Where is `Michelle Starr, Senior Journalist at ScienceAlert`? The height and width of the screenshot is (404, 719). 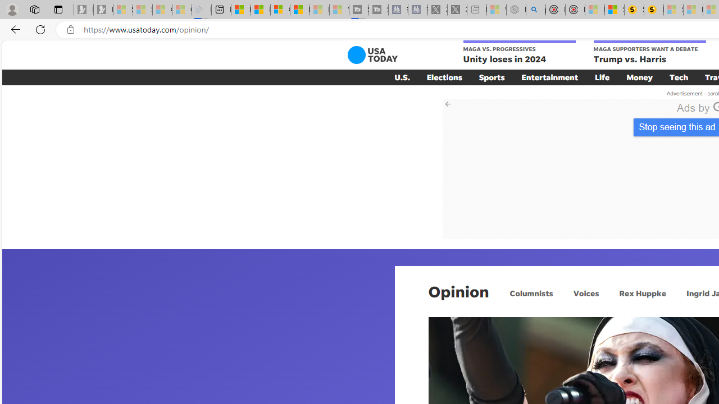
Michelle Starr, Senior Journalist at ScienceAlert is located at coordinates (654, 10).